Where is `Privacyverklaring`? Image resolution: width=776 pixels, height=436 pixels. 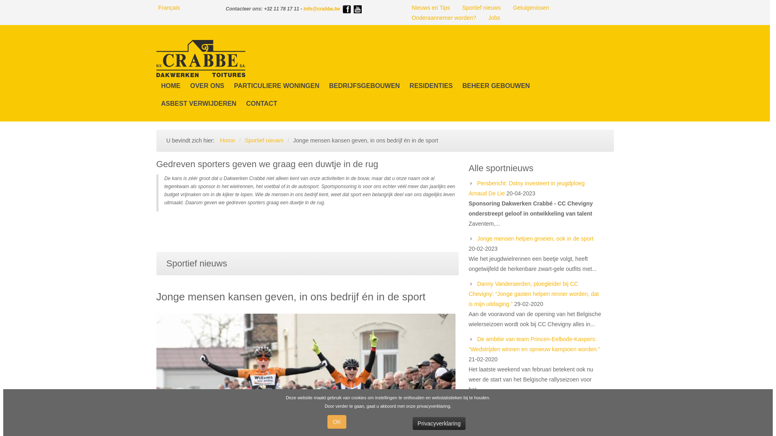
Privacyverklaring is located at coordinates (439, 423).